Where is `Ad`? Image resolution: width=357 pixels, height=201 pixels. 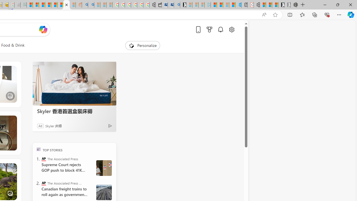
Ad is located at coordinates (40, 126).